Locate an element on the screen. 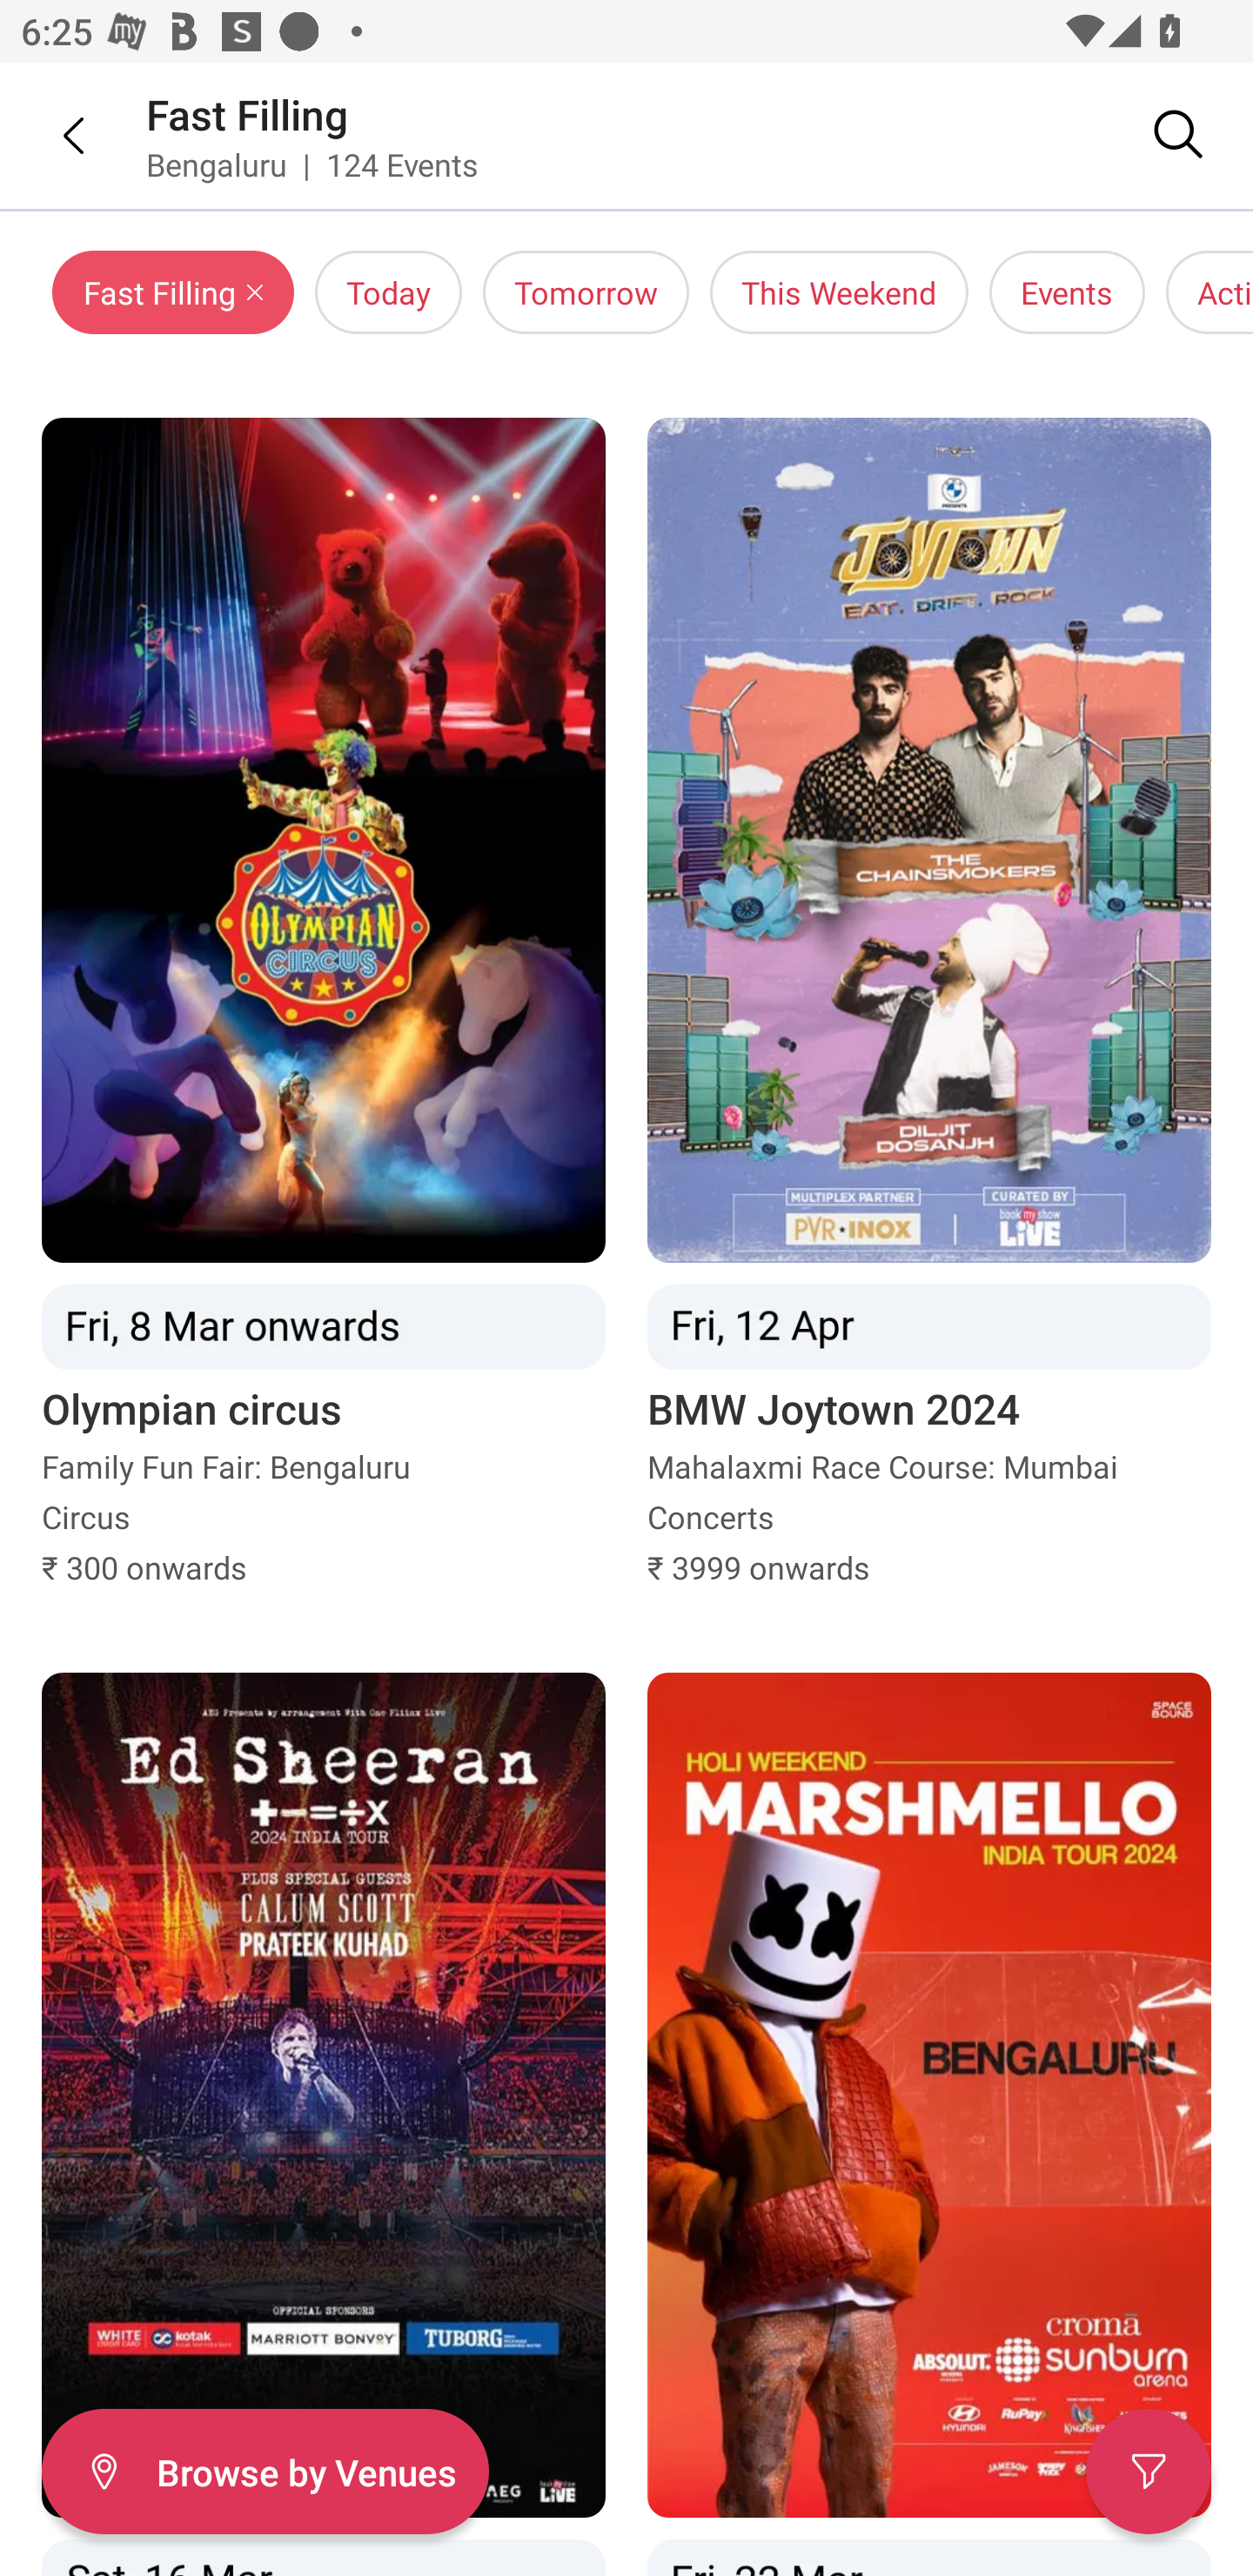 Image resolution: width=1253 pixels, height=2576 pixels. Fast Filling Close is located at coordinates (173, 292).